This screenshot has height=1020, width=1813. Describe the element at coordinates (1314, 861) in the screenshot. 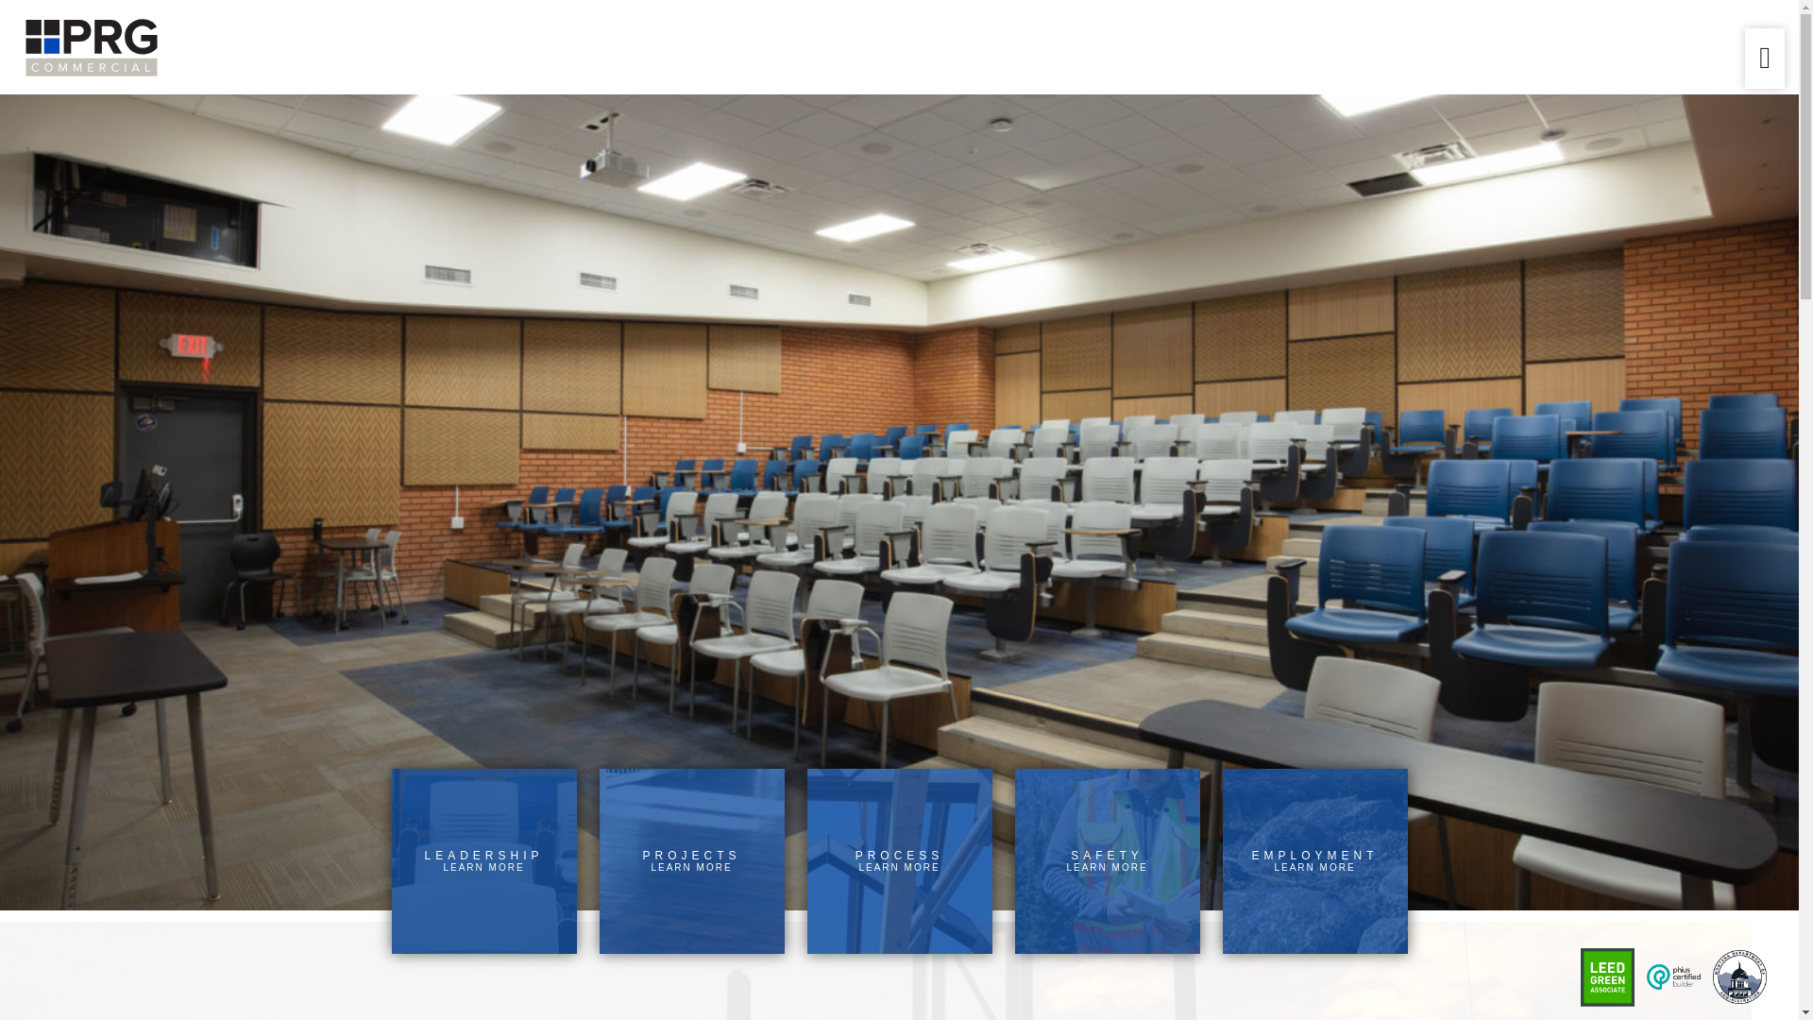

I see `EMPLOYMENT` at that location.